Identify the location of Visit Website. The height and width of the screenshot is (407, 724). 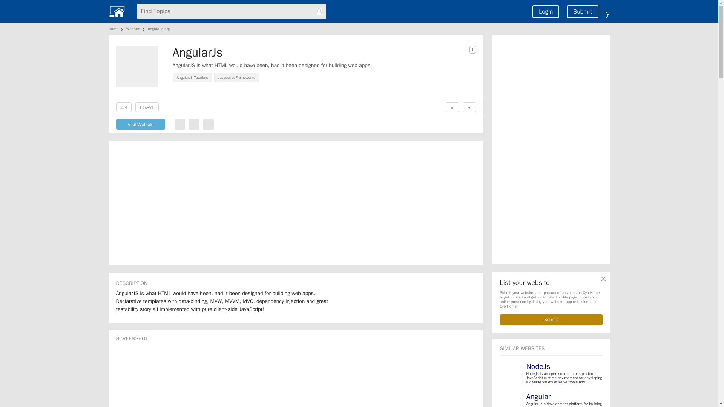
(141, 124).